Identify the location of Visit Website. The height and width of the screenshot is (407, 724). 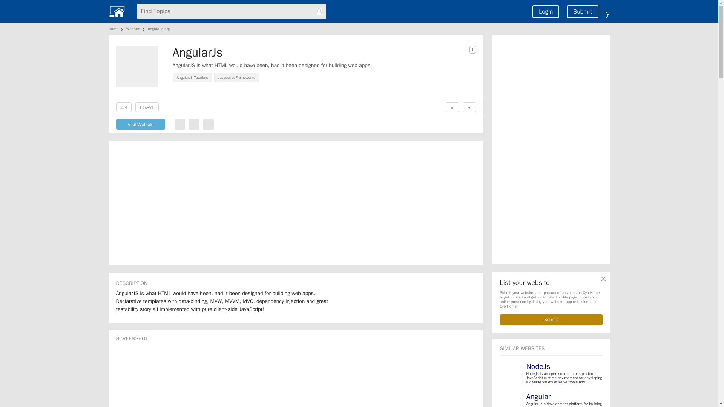
(141, 124).